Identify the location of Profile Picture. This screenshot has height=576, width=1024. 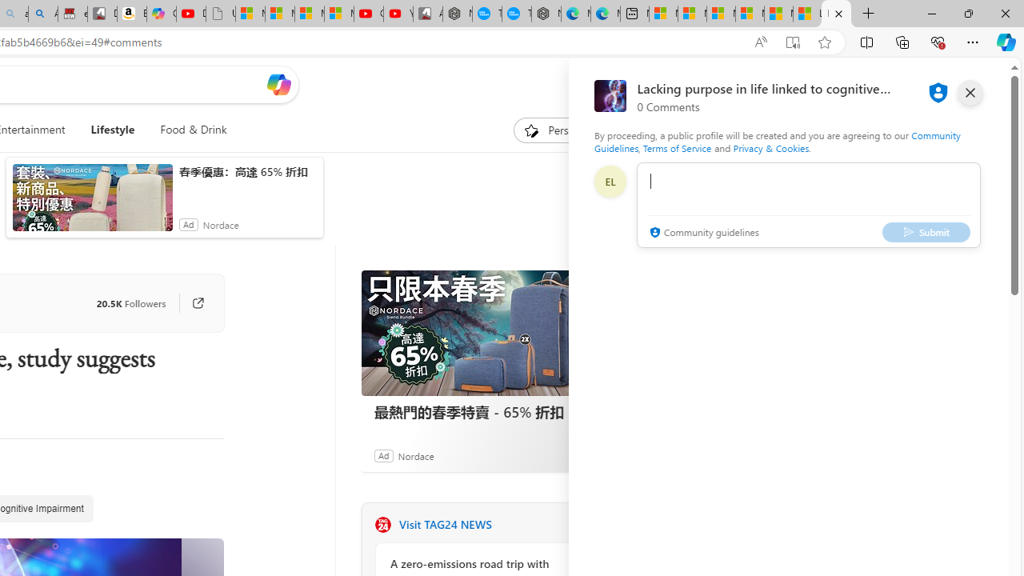
(610, 181).